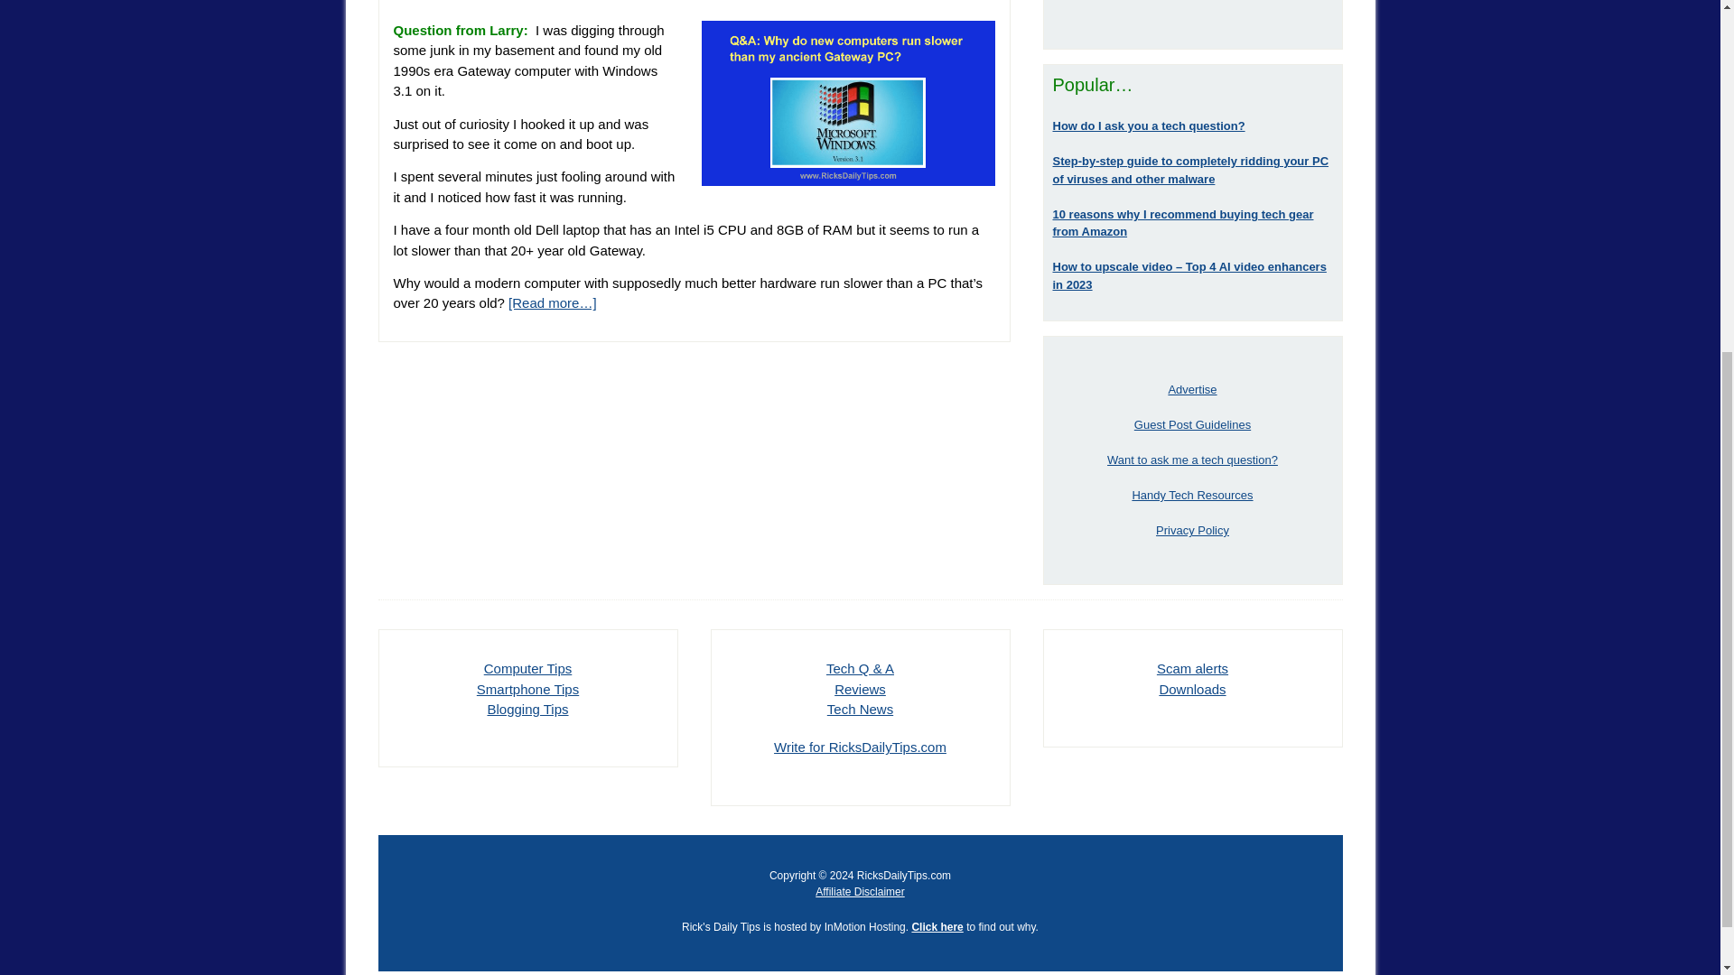 Image resolution: width=1734 pixels, height=975 pixels. What do you see at coordinates (860, 689) in the screenshot?
I see `Reviews` at bounding box center [860, 689].